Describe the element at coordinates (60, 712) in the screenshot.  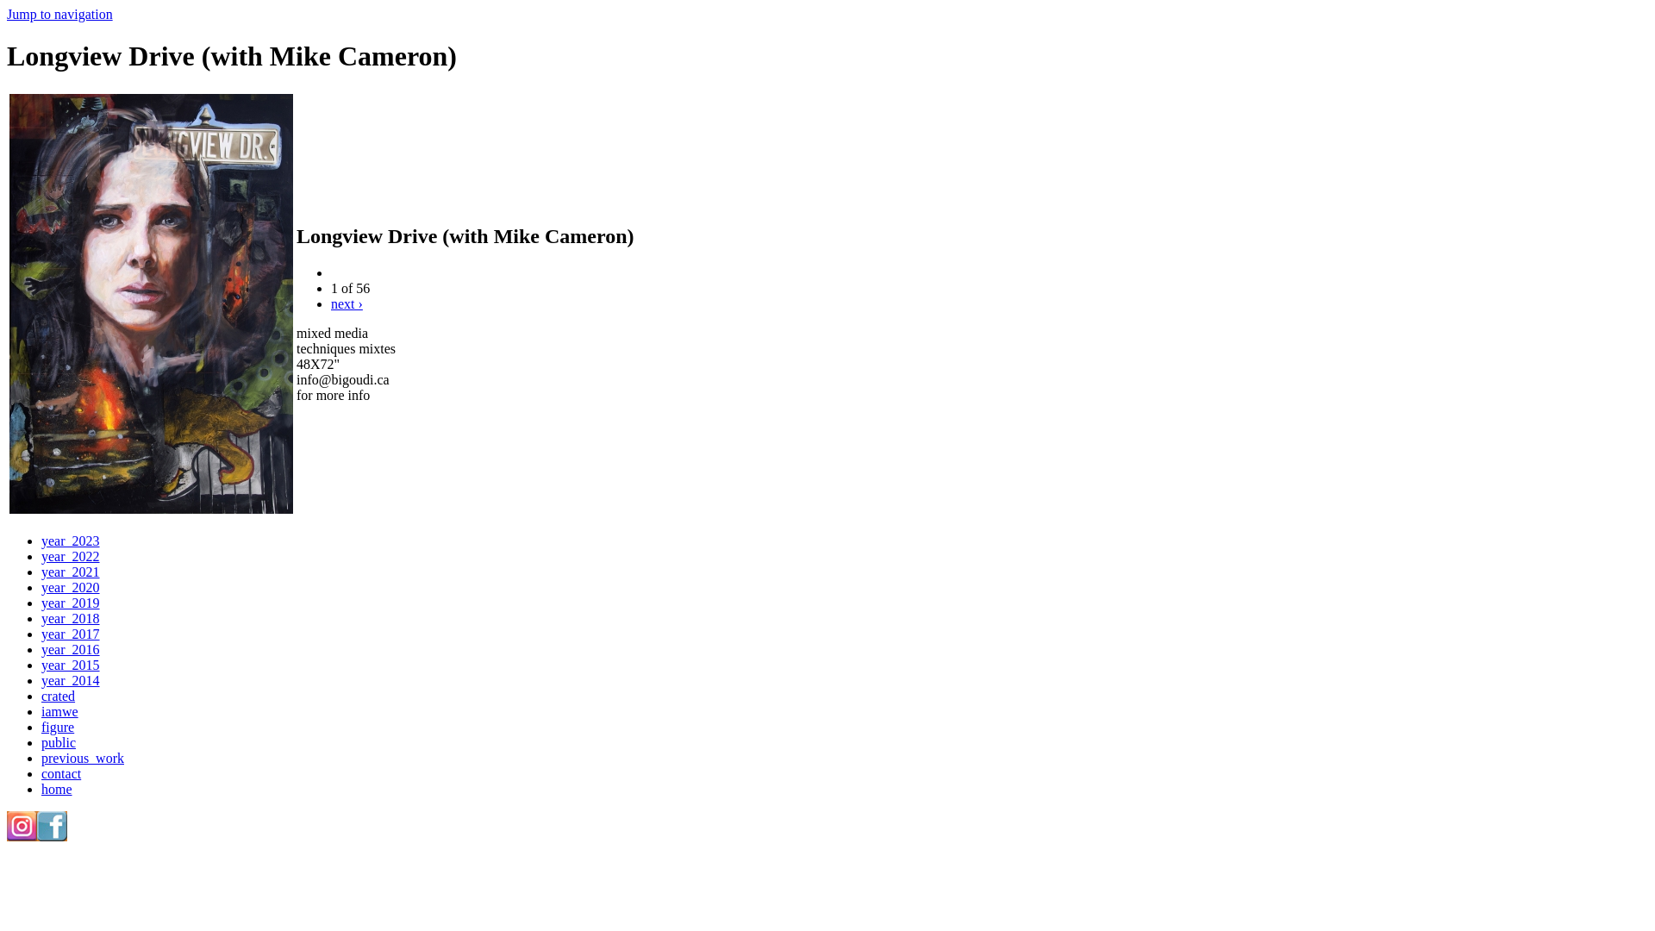
I see `iamwe` at that location.